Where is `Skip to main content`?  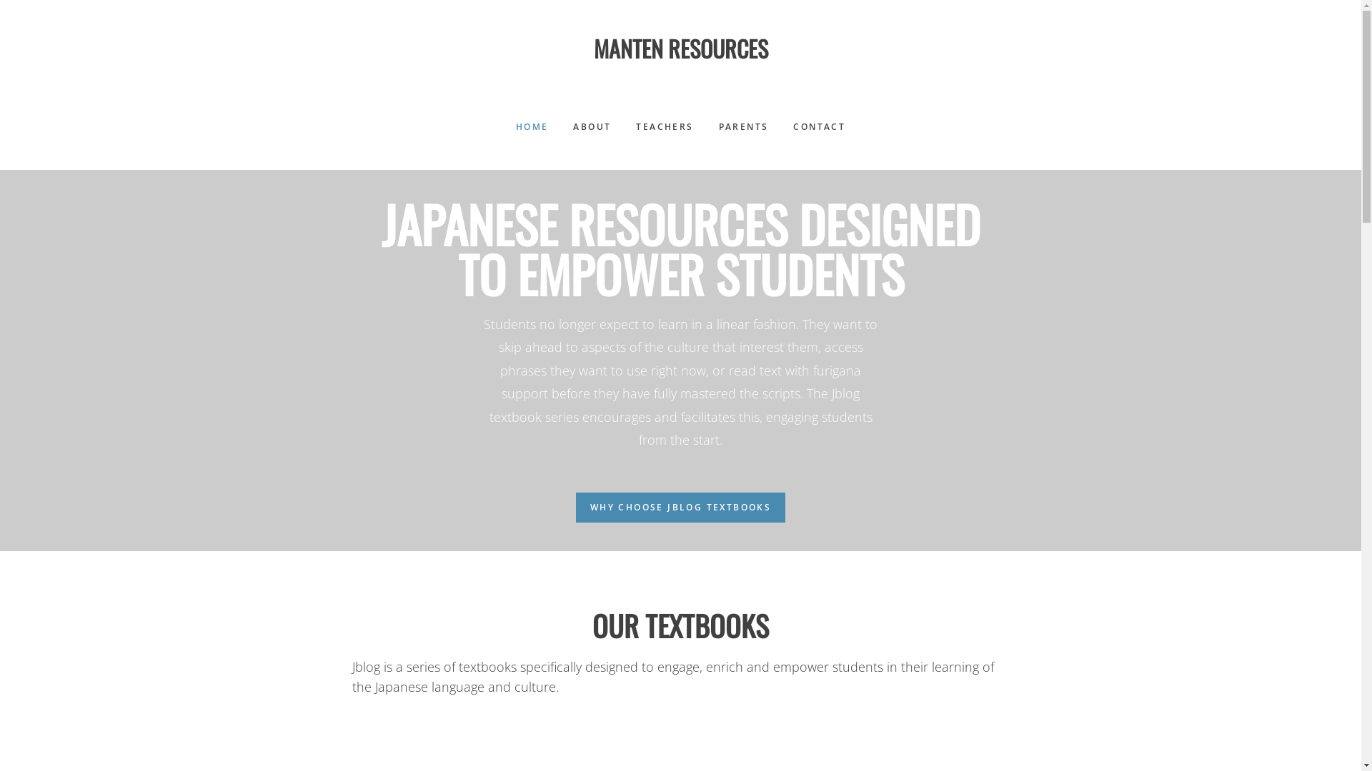
Skip to main content is located at coordinates (0, 7).